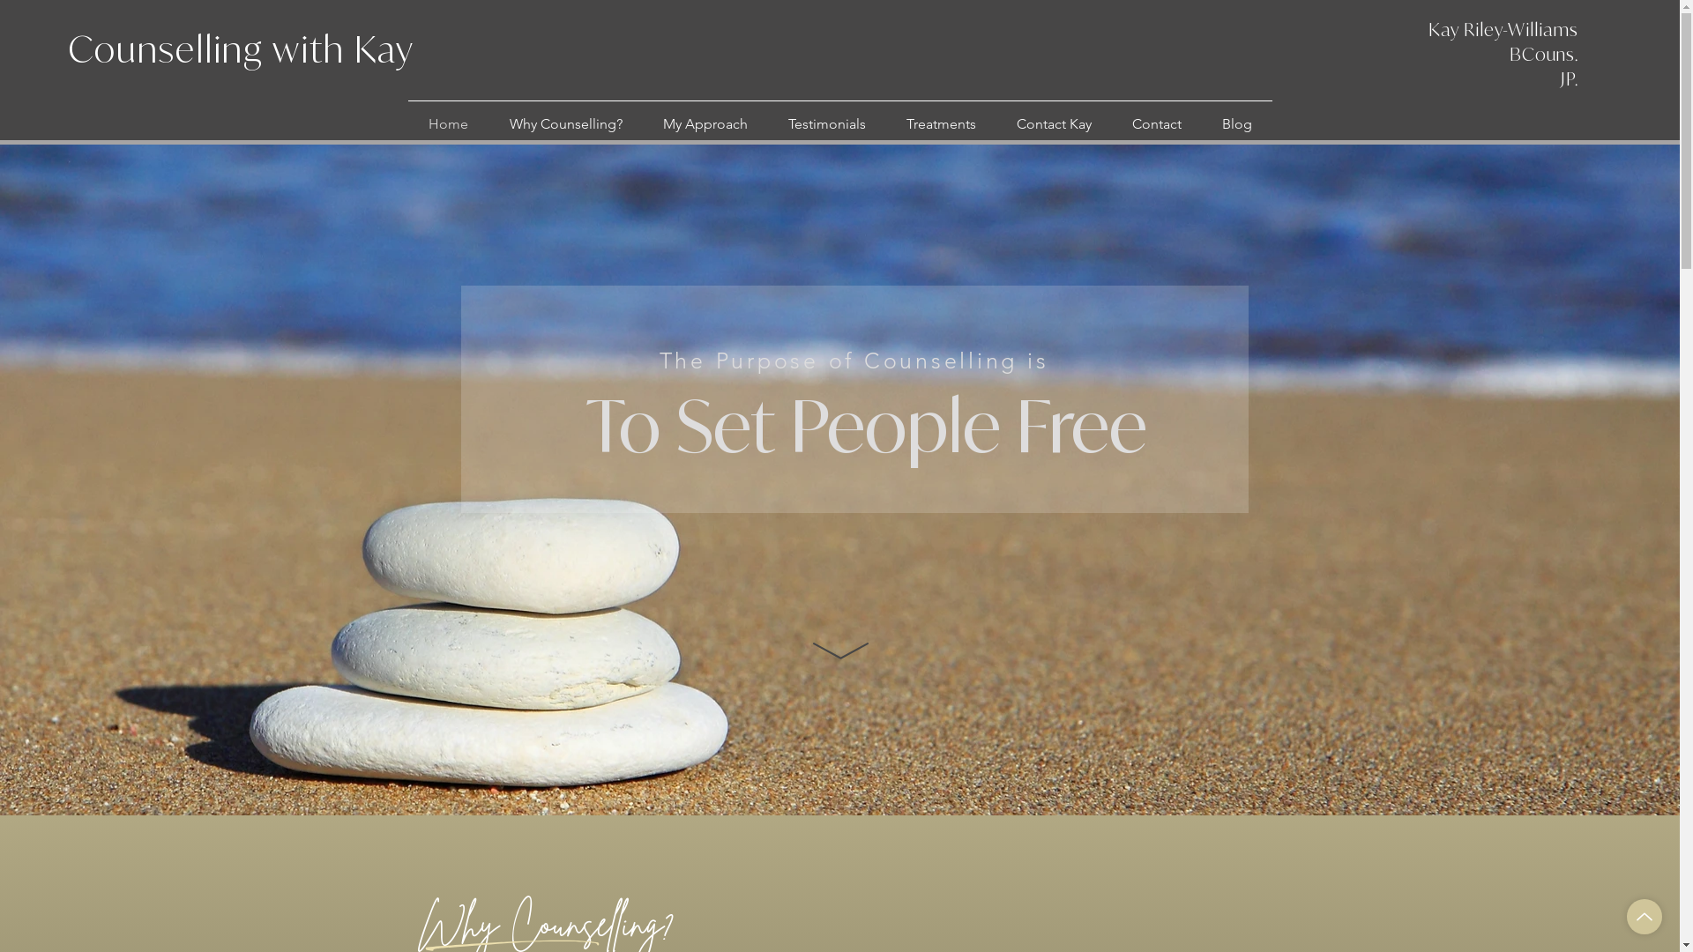 This screenshot has height=952, width=1693. I want to click on Contact, so click(1156, 124).